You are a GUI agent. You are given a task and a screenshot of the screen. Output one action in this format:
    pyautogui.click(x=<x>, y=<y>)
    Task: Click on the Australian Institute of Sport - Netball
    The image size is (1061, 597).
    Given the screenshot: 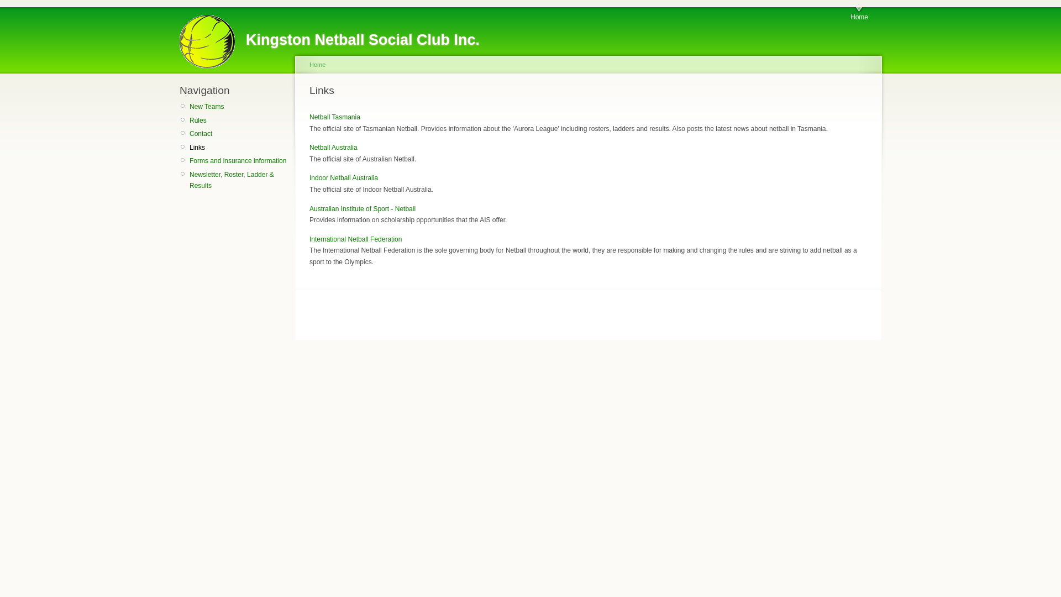 What is the action you would take?
    pyautogui.click(x=363, y=209)
    